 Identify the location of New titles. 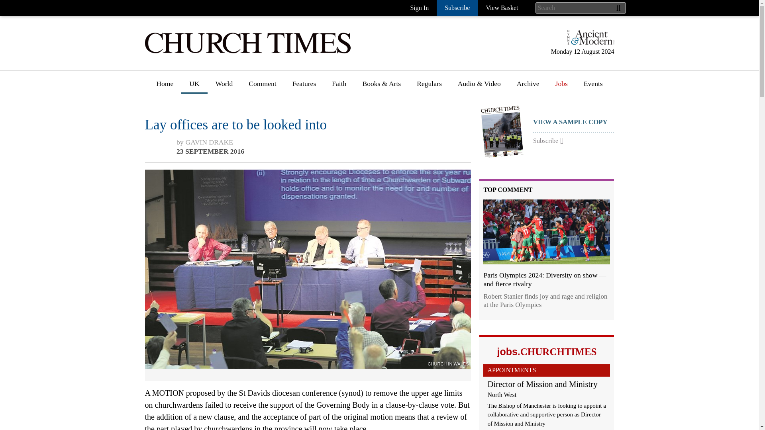
(377, 122).